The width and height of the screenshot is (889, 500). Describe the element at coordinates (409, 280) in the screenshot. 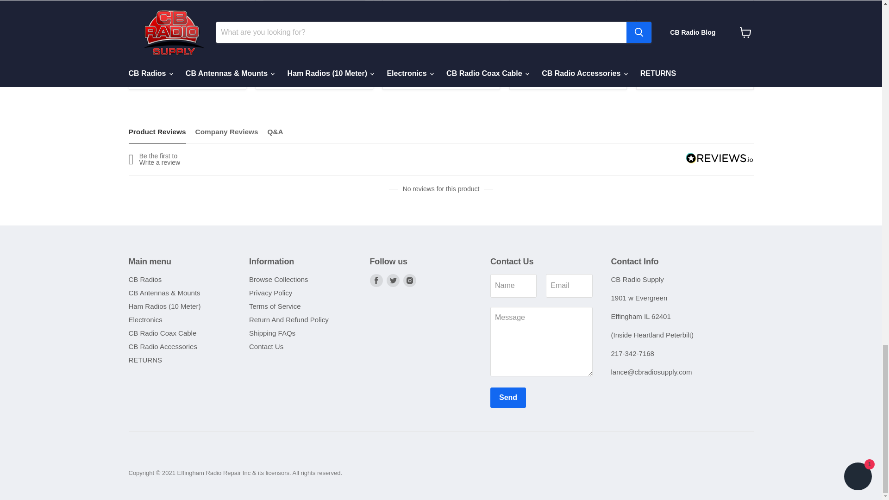

I see `Instagram` at that location.